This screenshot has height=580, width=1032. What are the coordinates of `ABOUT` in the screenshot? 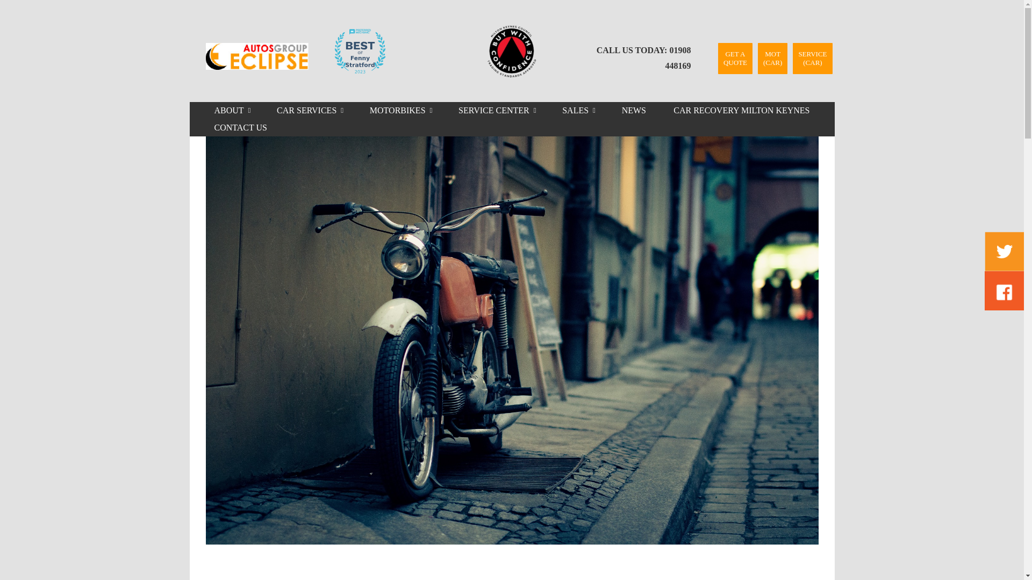 It's located at (226, 111).